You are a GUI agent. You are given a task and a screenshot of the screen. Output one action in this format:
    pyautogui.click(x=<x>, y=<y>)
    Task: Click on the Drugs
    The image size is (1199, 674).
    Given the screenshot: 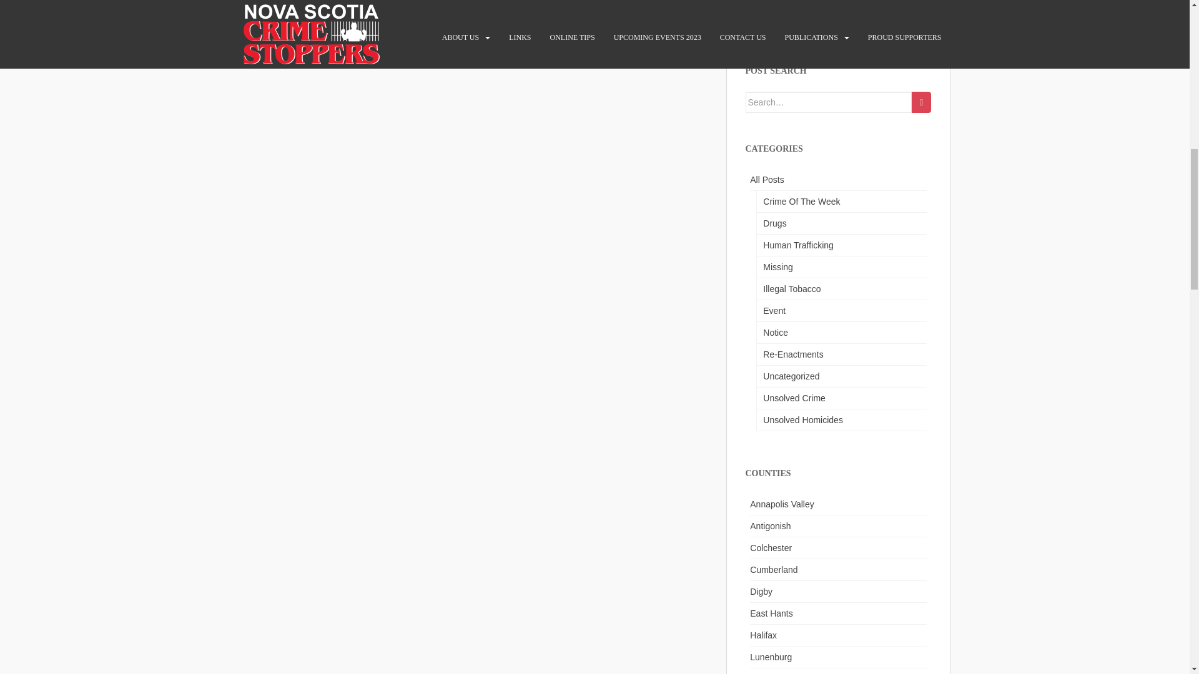 What is the action you would take?
    pyautogui.click(x=841, y=223)
    